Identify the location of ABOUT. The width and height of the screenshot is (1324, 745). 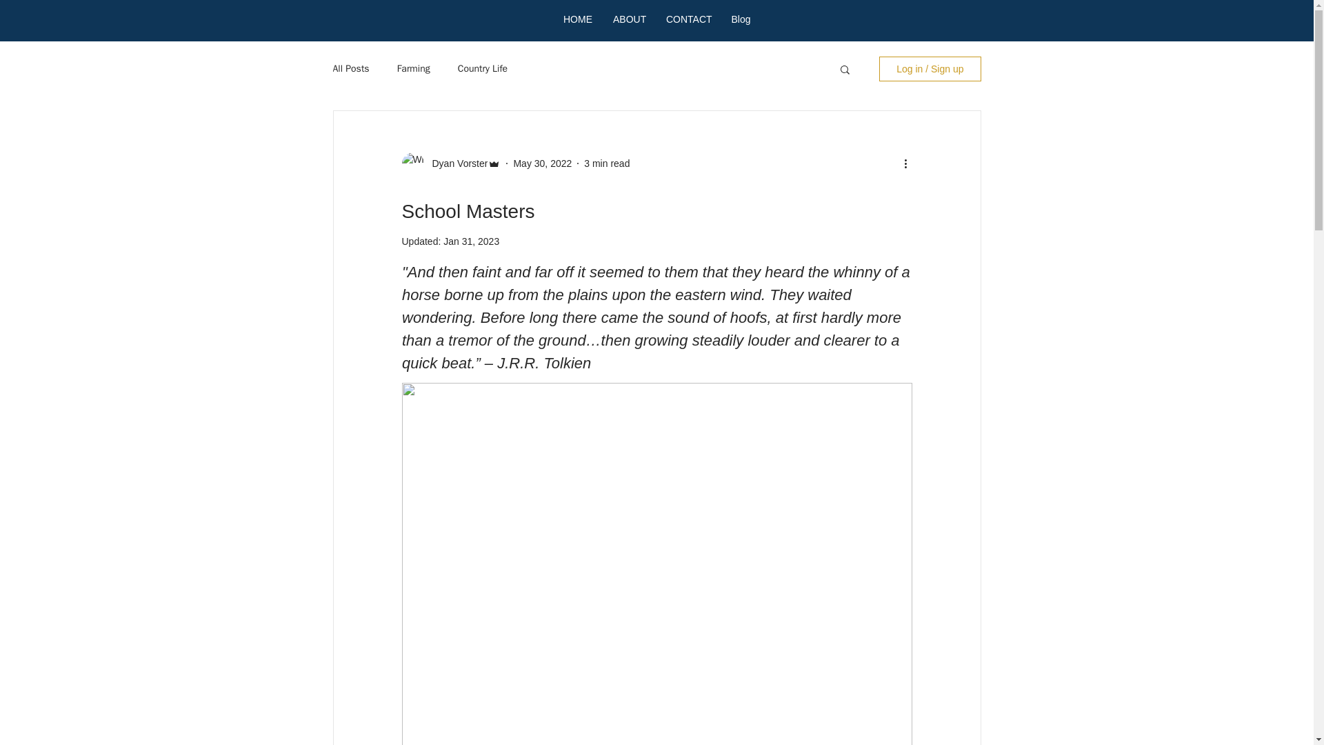
(629, 19).